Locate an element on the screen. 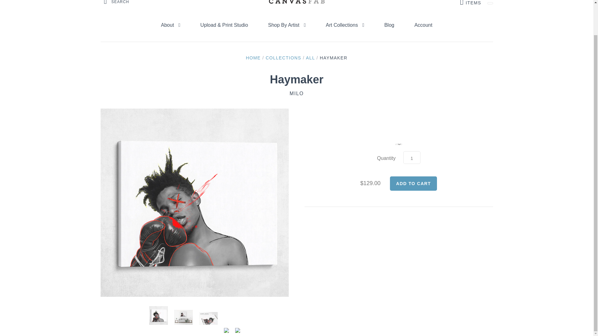 This screenshot has height=336, width=598. Add to cart is located at coordinates (413, 184).